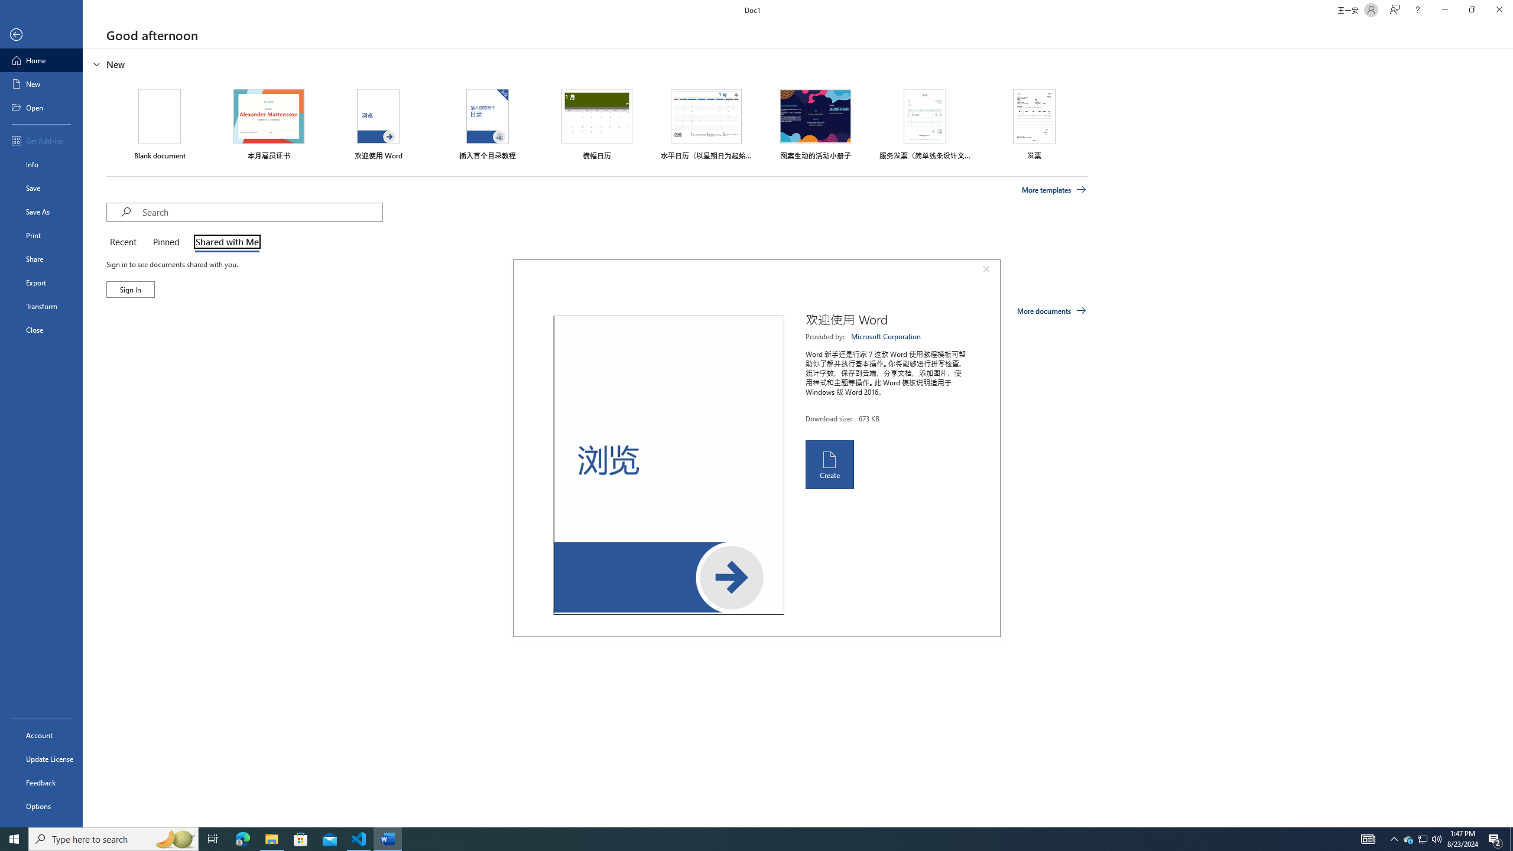 The width and height of the screenshot is (1513, 851). I want to click on Export, so click(41, 282).